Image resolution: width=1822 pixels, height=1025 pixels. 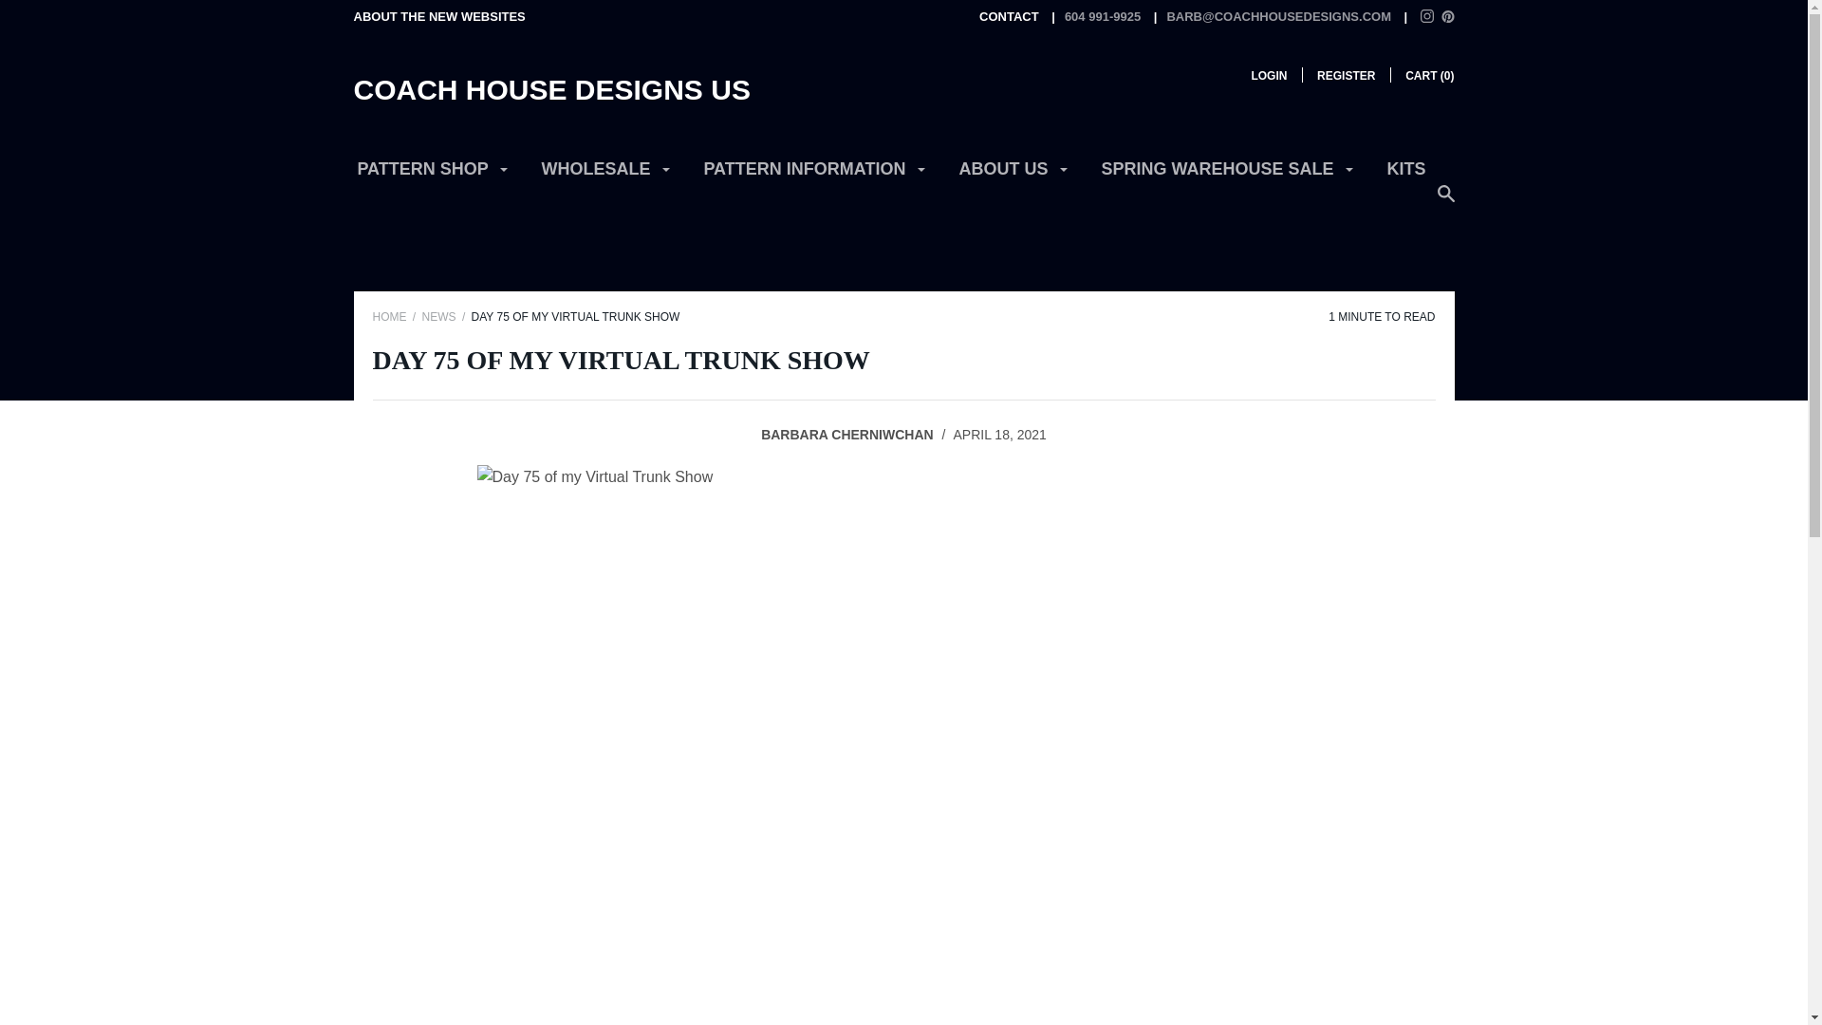 I want to click on Pinterest, so click(x=1447, y=15).